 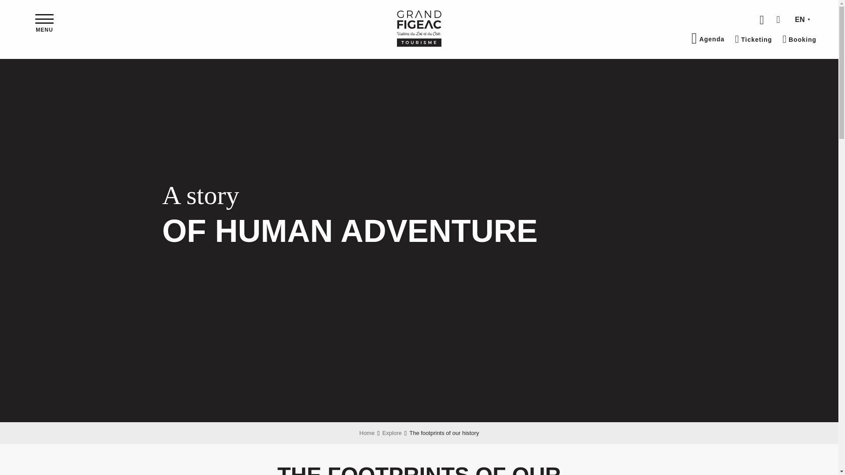 What do you see at coordinates (799, 39) in the screenshot?
I see `Booking` at bounding box center [799, 39].